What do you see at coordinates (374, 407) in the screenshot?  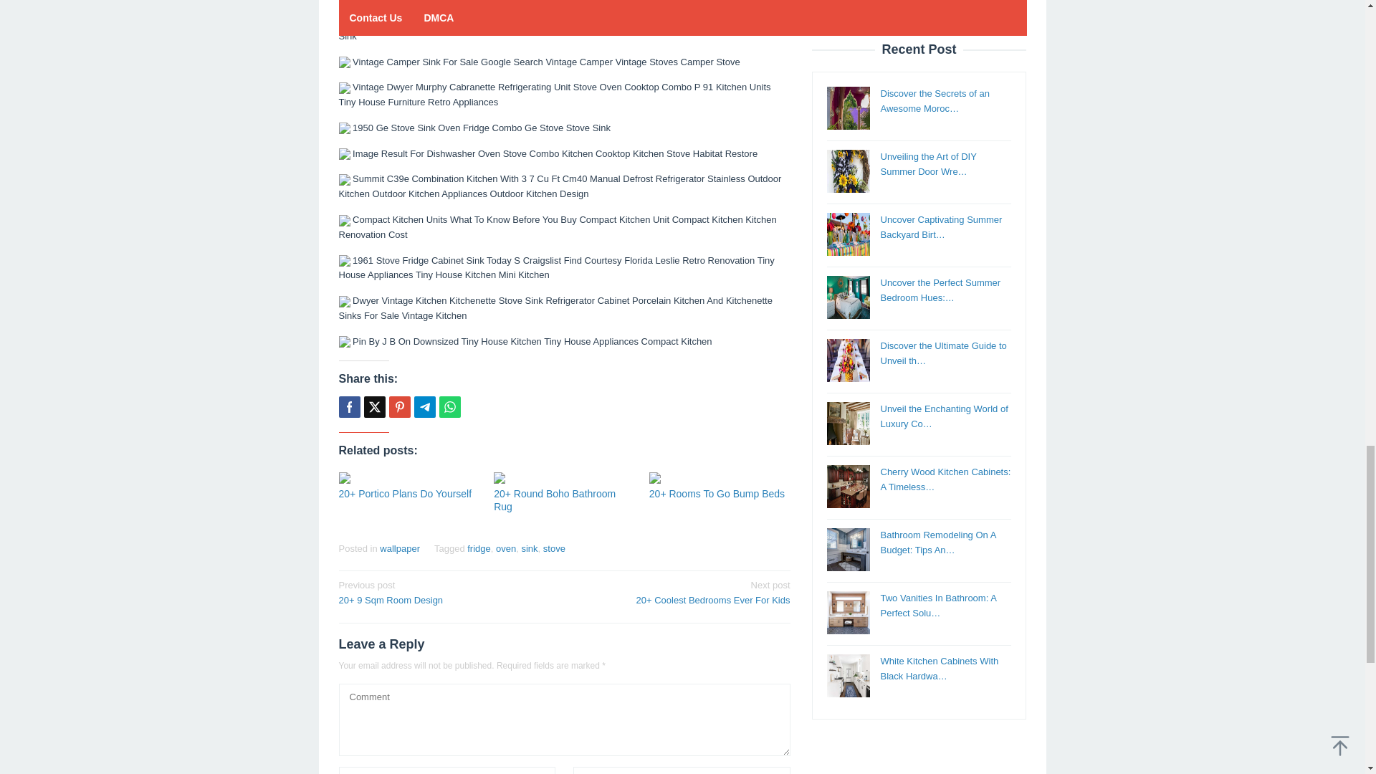 I see `Tweet this` at bounding box center [374, 407].